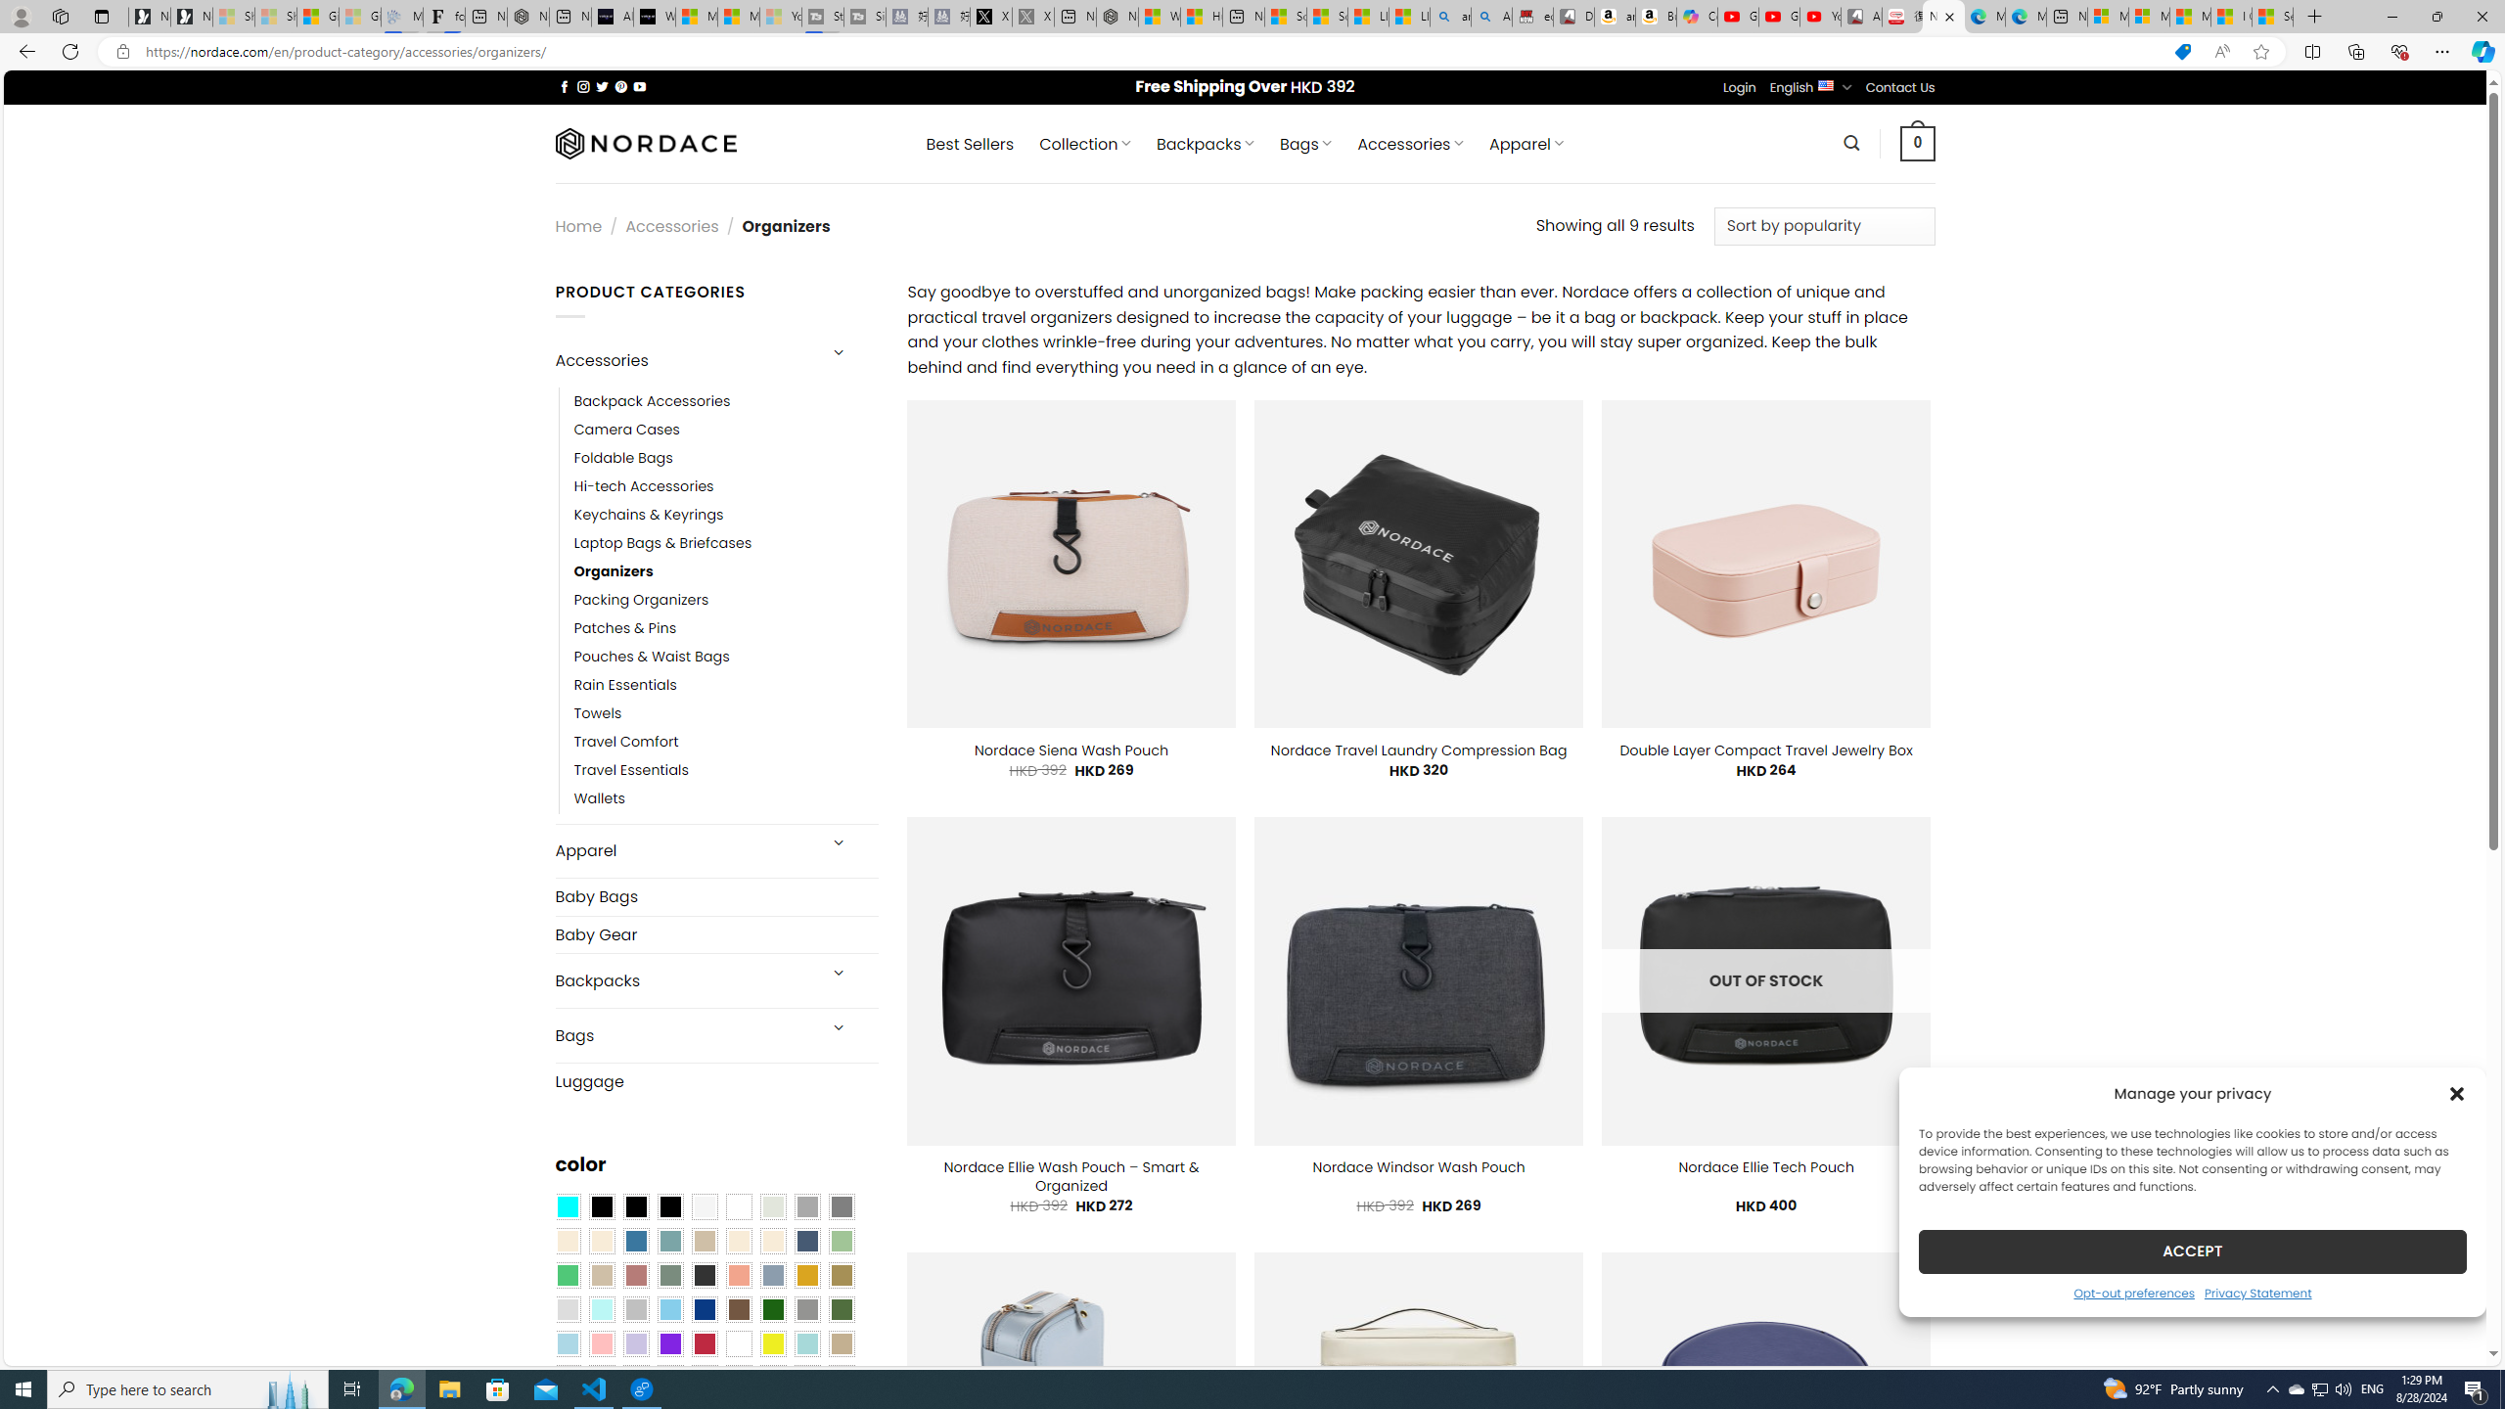 The height and width of the screenshot is (1409, 2505). Describe the element at coordinates (726, 628) in the screenshot. I see `Patches & Pins` at that location.